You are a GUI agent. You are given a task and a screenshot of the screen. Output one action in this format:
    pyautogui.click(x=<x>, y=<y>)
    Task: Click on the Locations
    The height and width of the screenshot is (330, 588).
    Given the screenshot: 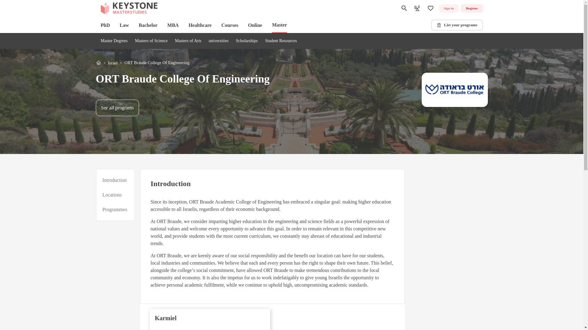 What is the action you would take?
    pyautogui.click(x=112, y=195)
    